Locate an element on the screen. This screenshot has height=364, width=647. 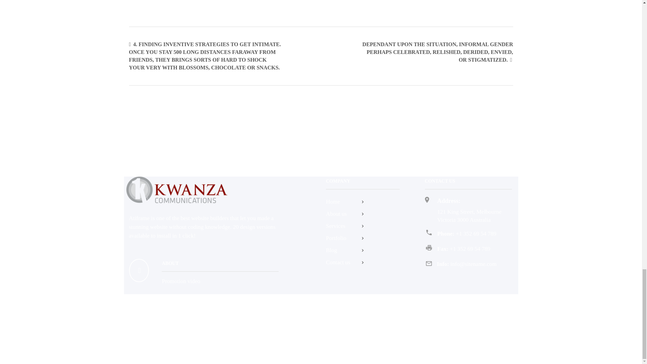
About us is located at coordinates (363, 214).